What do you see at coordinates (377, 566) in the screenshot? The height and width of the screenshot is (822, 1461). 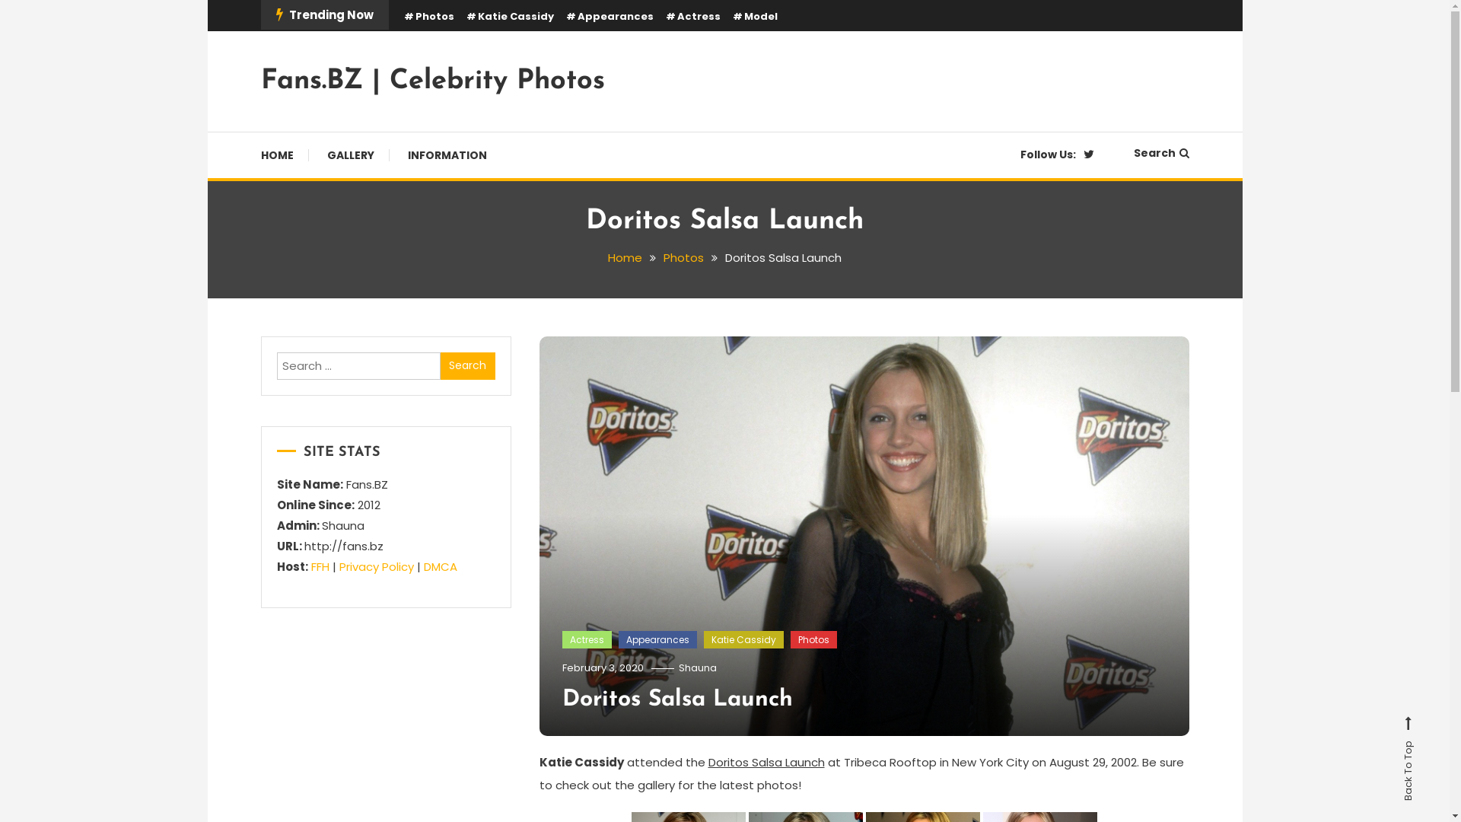 I see `Privacy Policy` at bounding box center [377, 566].